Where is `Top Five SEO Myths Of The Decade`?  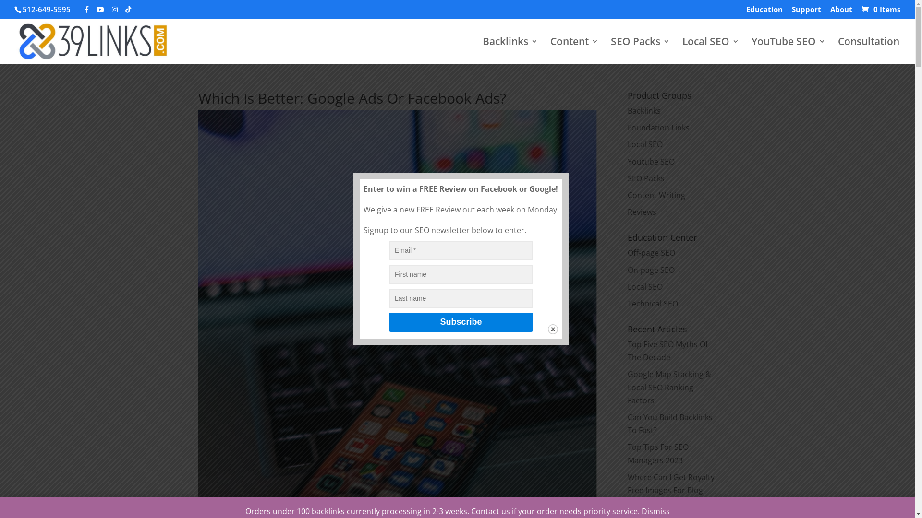 Top Five SEO Myths Of The Decade is located at coordinates (667, 351).